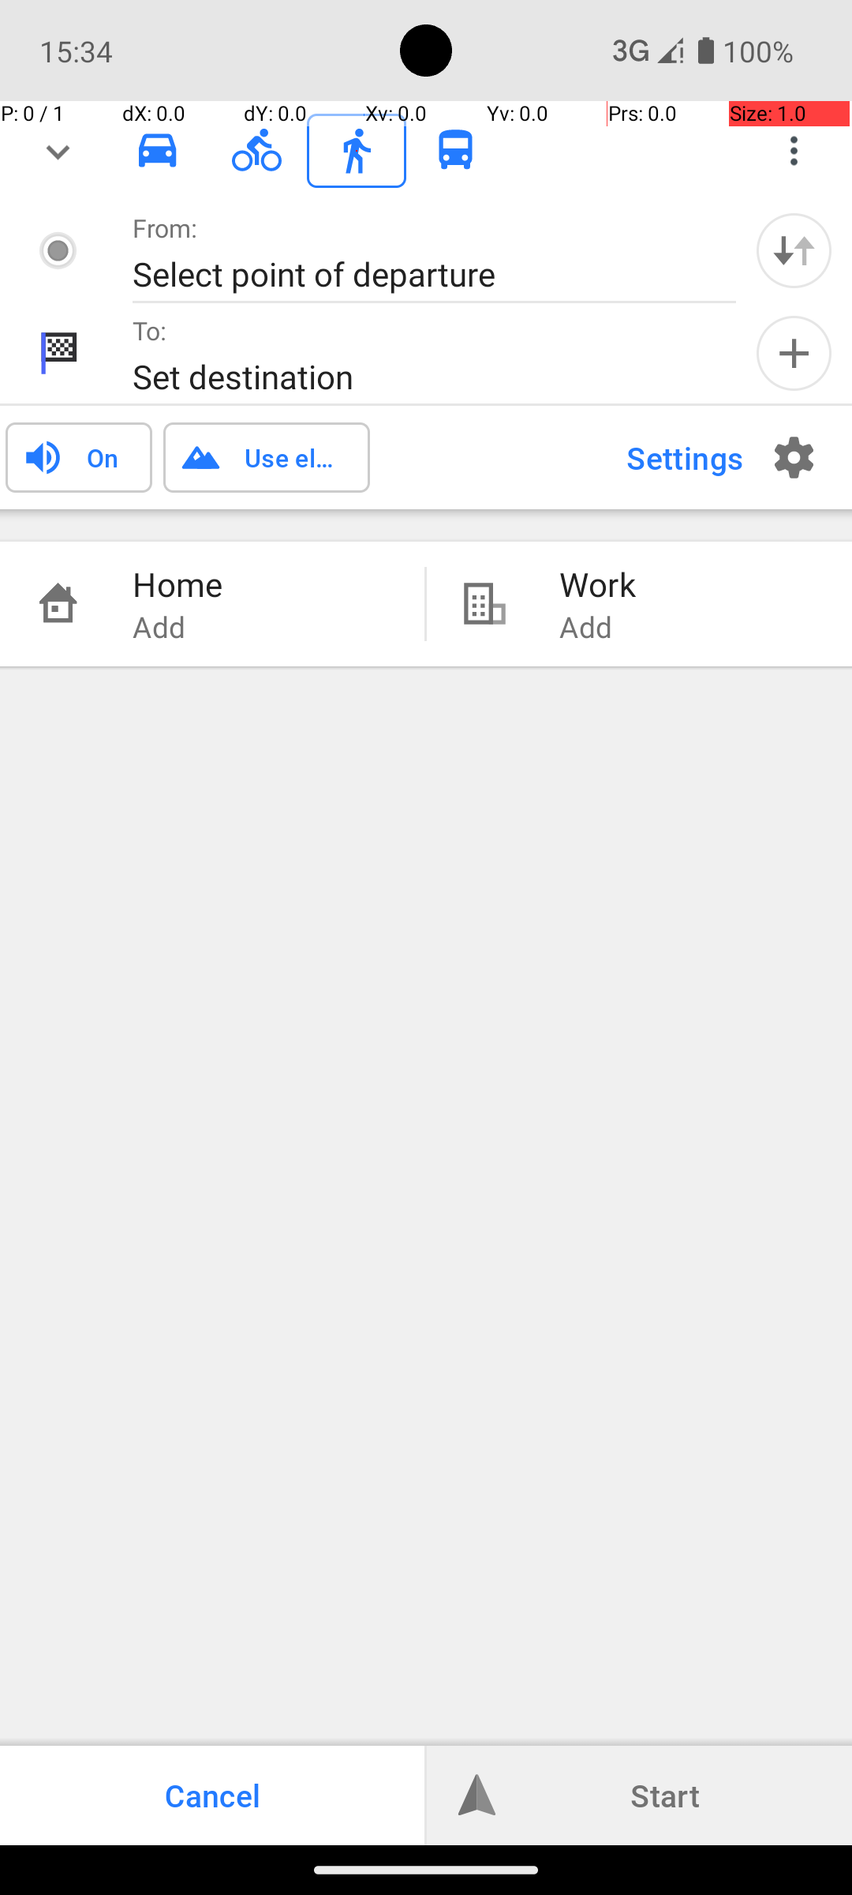 The image size is (852, 1895). Describe the element at coordinates (158, 150) in the screenshot. I see `Driving unchecked` at that location.